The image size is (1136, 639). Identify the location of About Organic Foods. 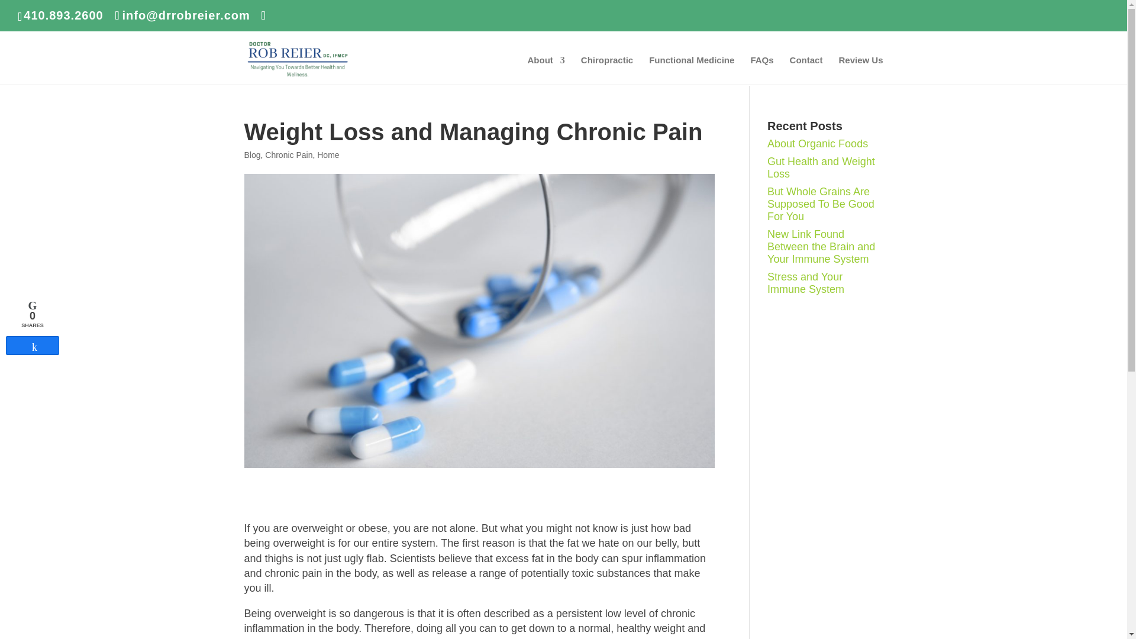
(818, 143).